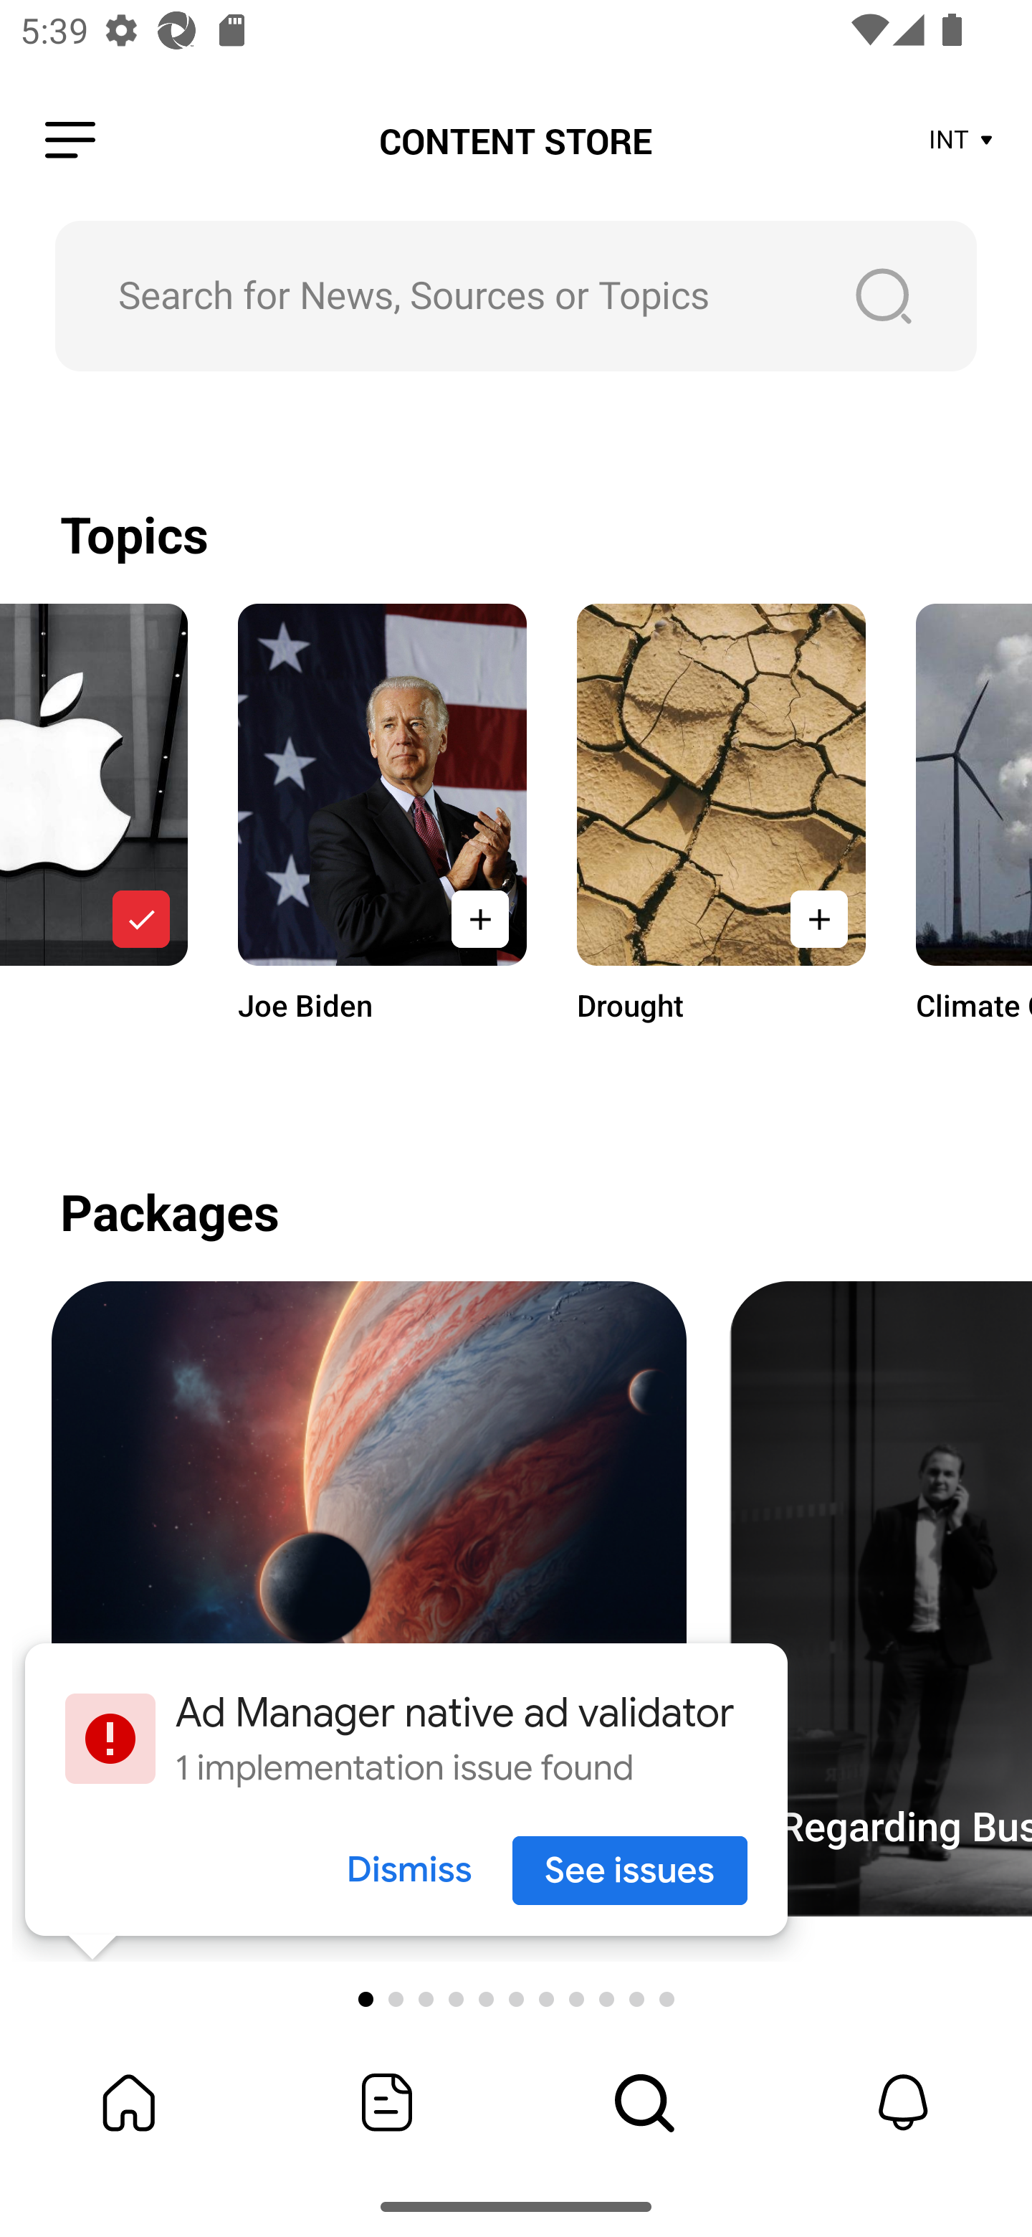 This screenshot has width=1032, height=2237. I want to click on INT Store Area, so click(962, 141).